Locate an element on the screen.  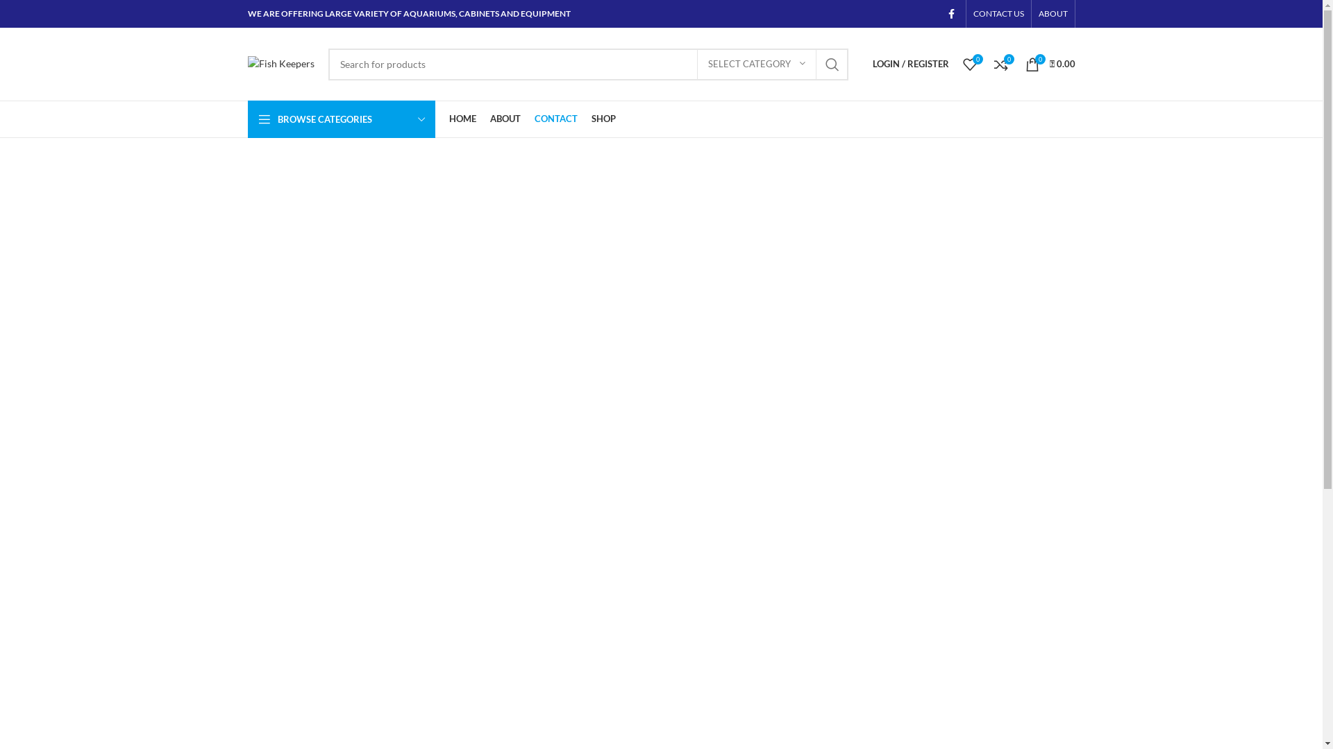
CONTACT US is located at coordinates (998, 14).